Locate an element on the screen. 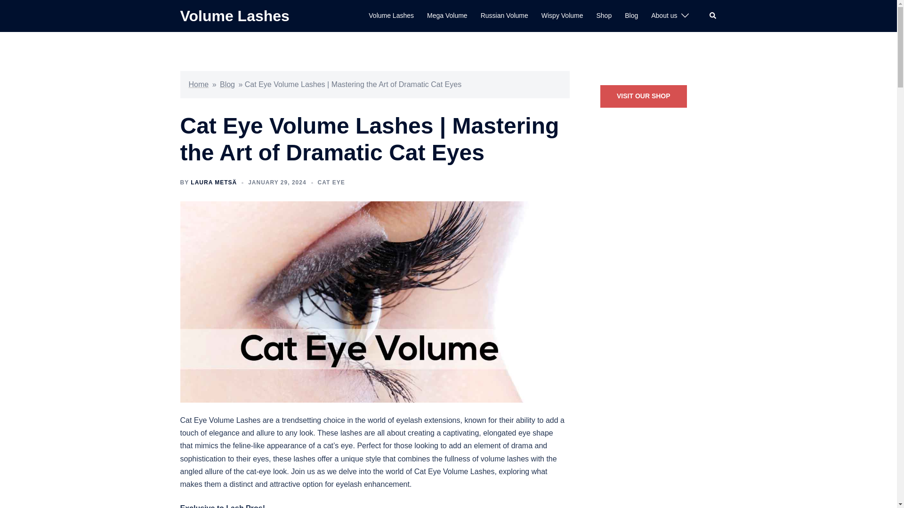 Image resolution: width=904 pixels, height=508 pixels. Blog is located at coordinates (631, 16).